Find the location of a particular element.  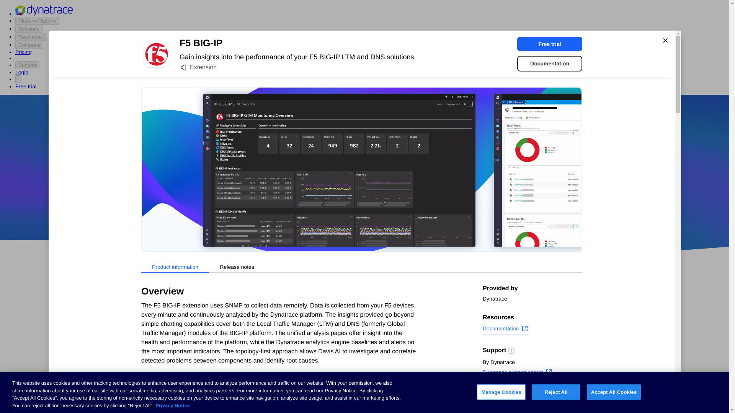

Documentation is located at coordinates (550, 63).